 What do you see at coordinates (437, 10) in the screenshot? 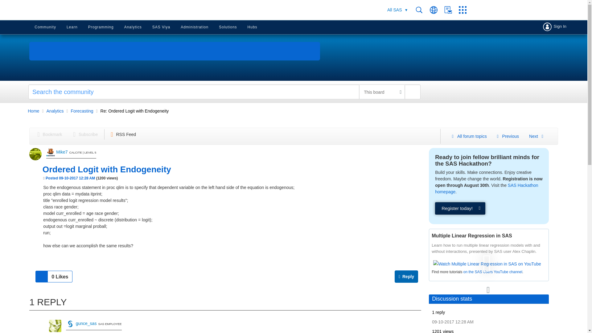
I see `Worldwide Sites` at bounding box center [437, 10].